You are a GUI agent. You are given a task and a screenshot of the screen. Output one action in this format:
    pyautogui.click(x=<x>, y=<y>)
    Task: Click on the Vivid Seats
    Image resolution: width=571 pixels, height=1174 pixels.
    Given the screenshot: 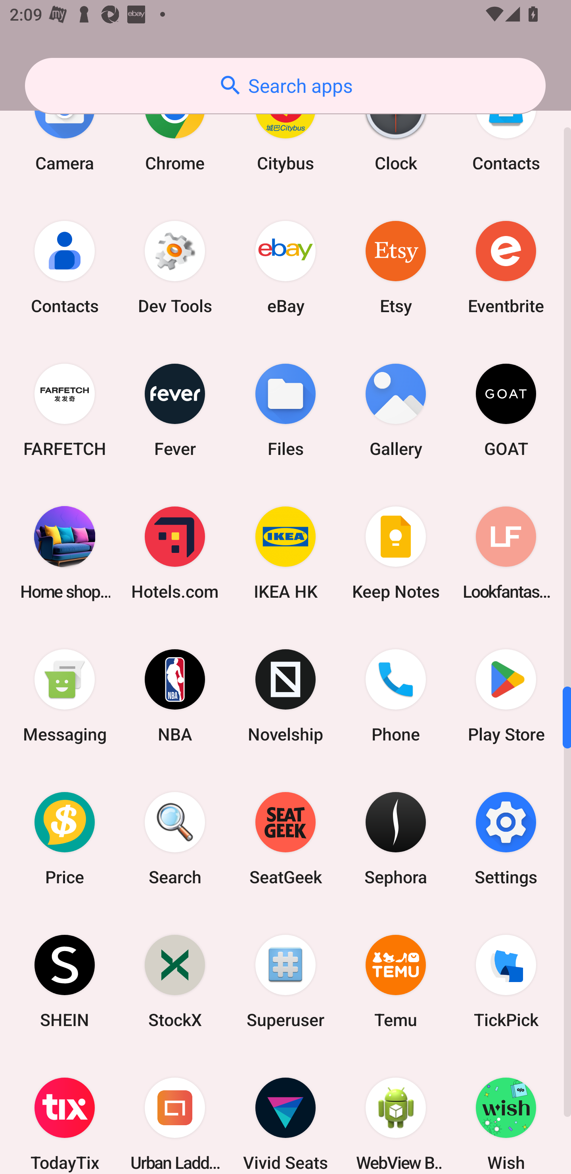 What is the action you would take?
    pyautogui.click(x=285, y=1114)
    